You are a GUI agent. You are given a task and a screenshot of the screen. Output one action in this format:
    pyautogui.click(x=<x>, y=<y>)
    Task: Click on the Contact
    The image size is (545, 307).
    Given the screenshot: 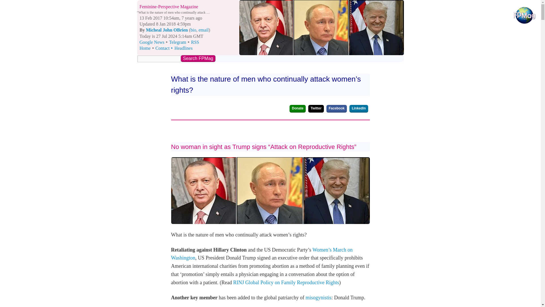 What is the action you would take?
    pyautogui.click(x=178, y=42)
    